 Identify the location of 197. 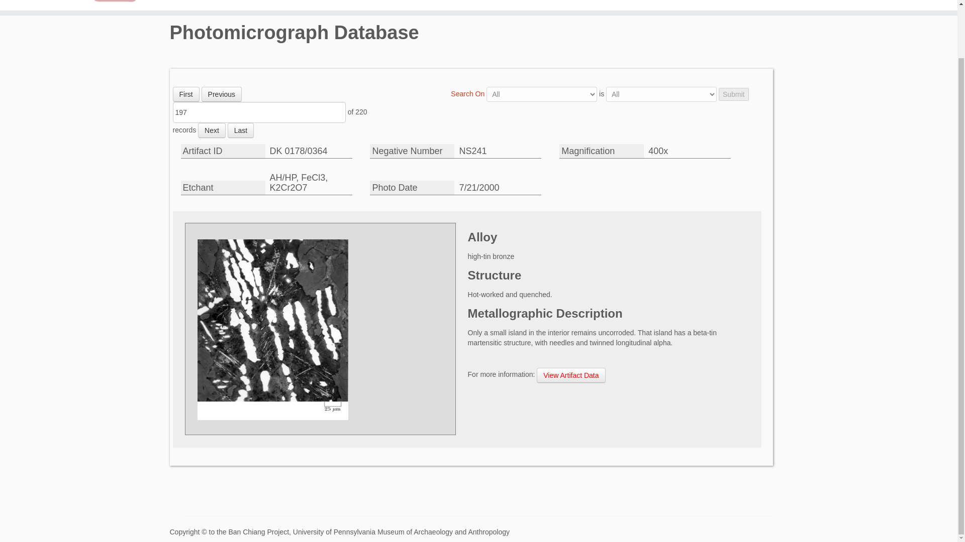
(259, 112).